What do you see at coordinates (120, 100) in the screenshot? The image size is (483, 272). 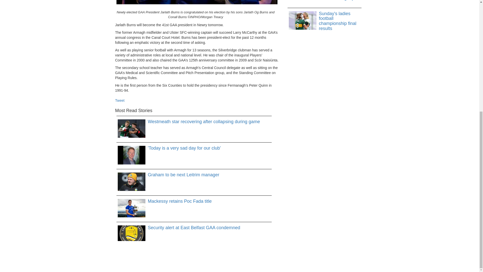 I see `Tweet` at bounding box center [120, 100].